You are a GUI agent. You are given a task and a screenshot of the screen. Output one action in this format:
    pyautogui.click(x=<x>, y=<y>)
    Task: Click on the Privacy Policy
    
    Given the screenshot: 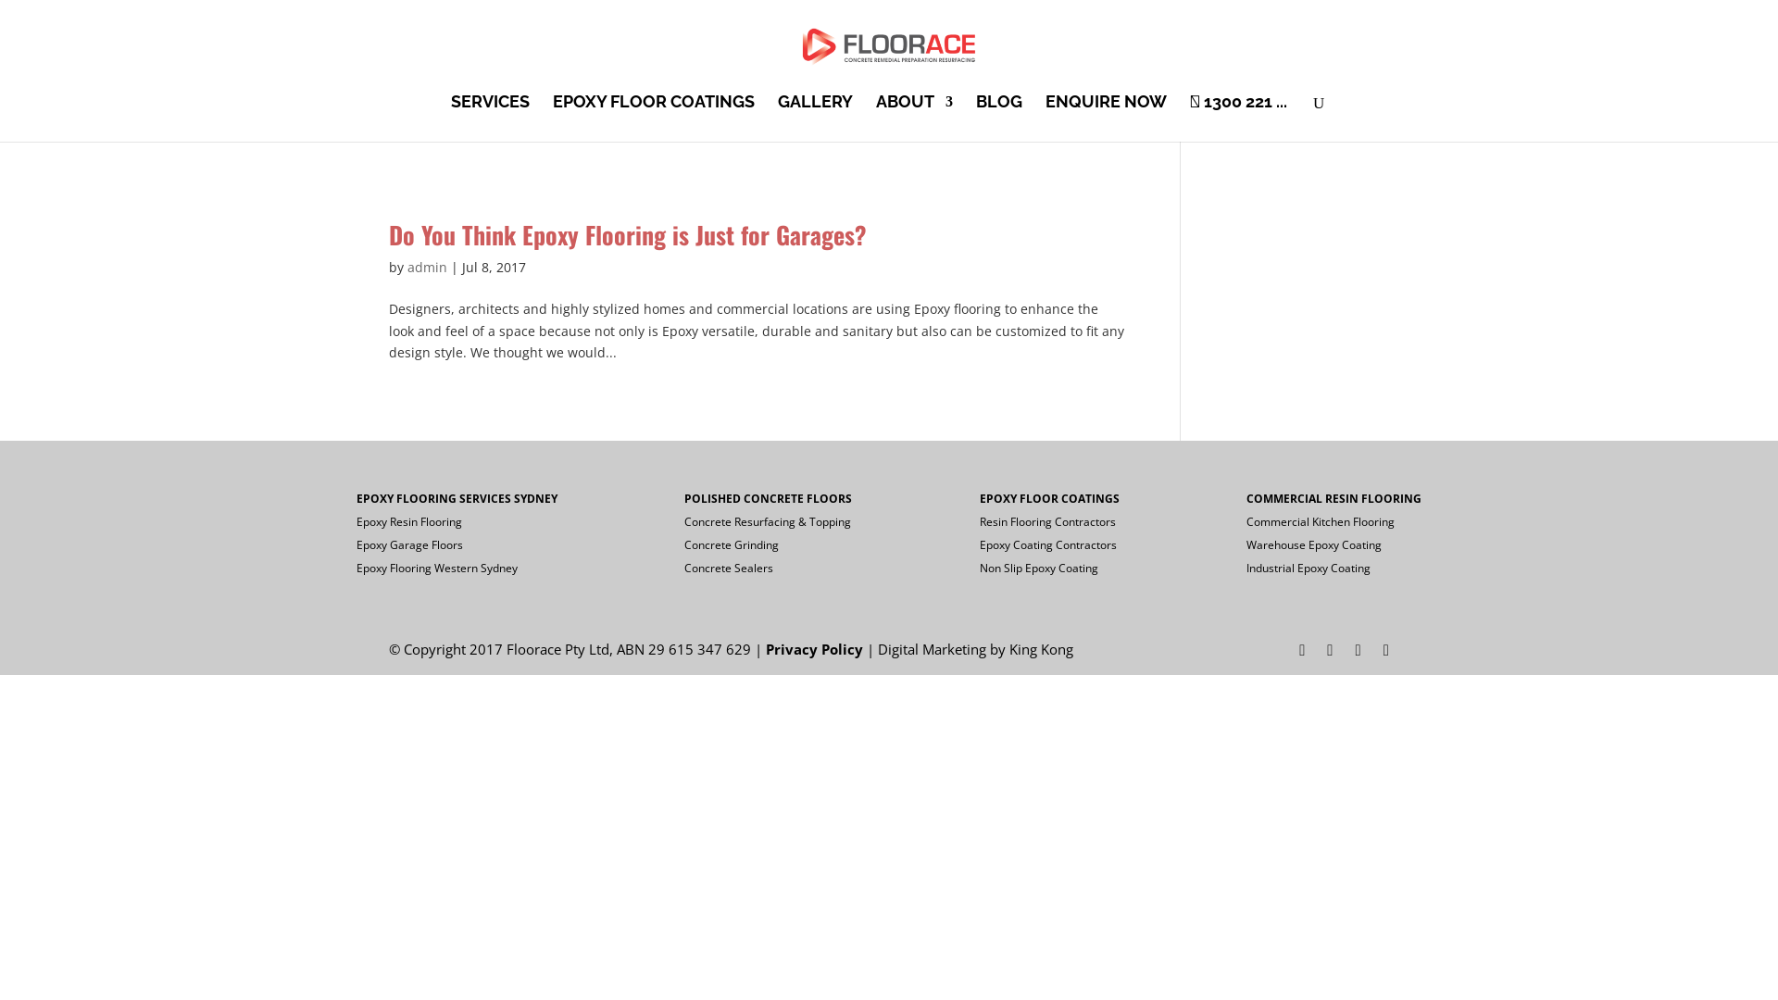 What is the action you would take?
    pyautogui.click(x=815, y=649)
    